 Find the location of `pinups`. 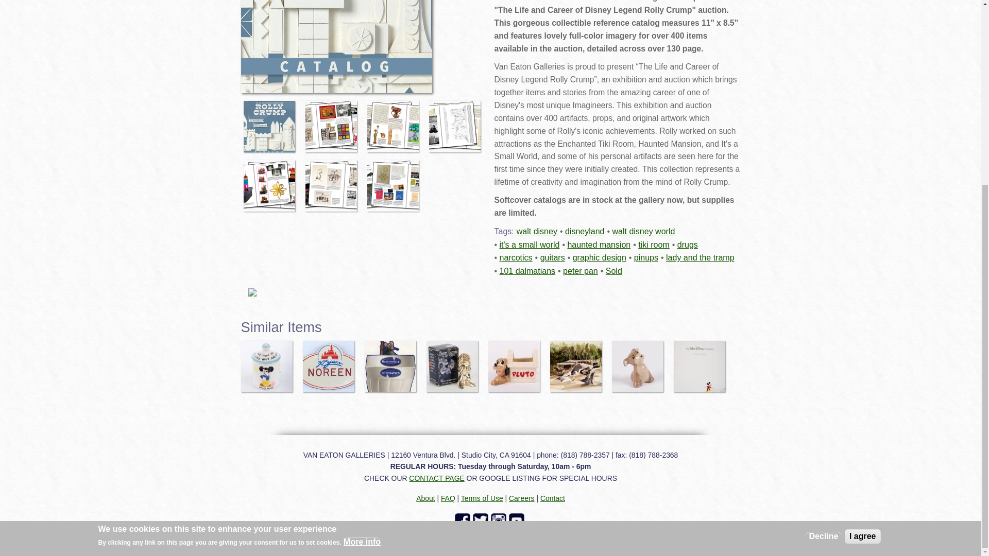

pinups is located at coordinates (646, 257).